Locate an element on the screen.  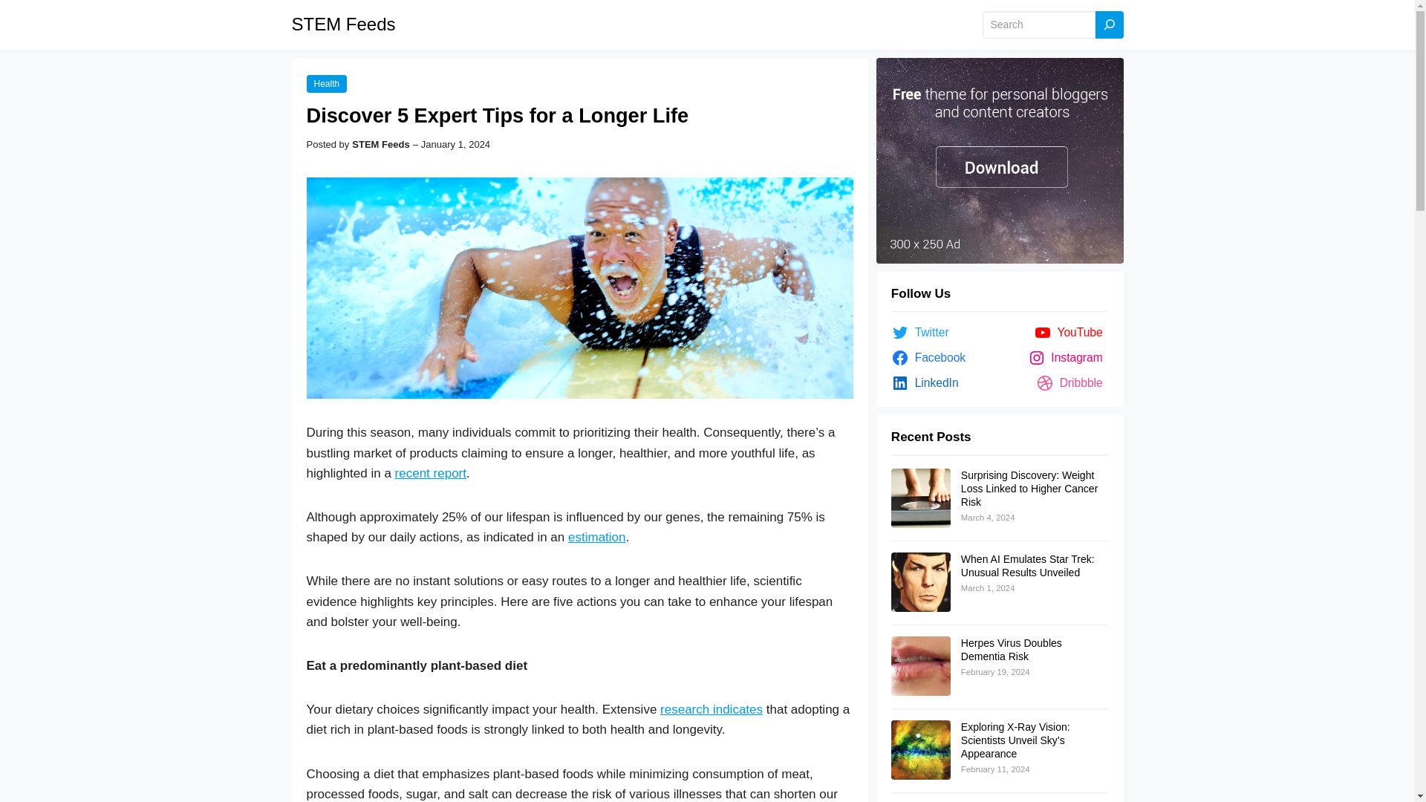
estimation is located at coordinates (596, 537).